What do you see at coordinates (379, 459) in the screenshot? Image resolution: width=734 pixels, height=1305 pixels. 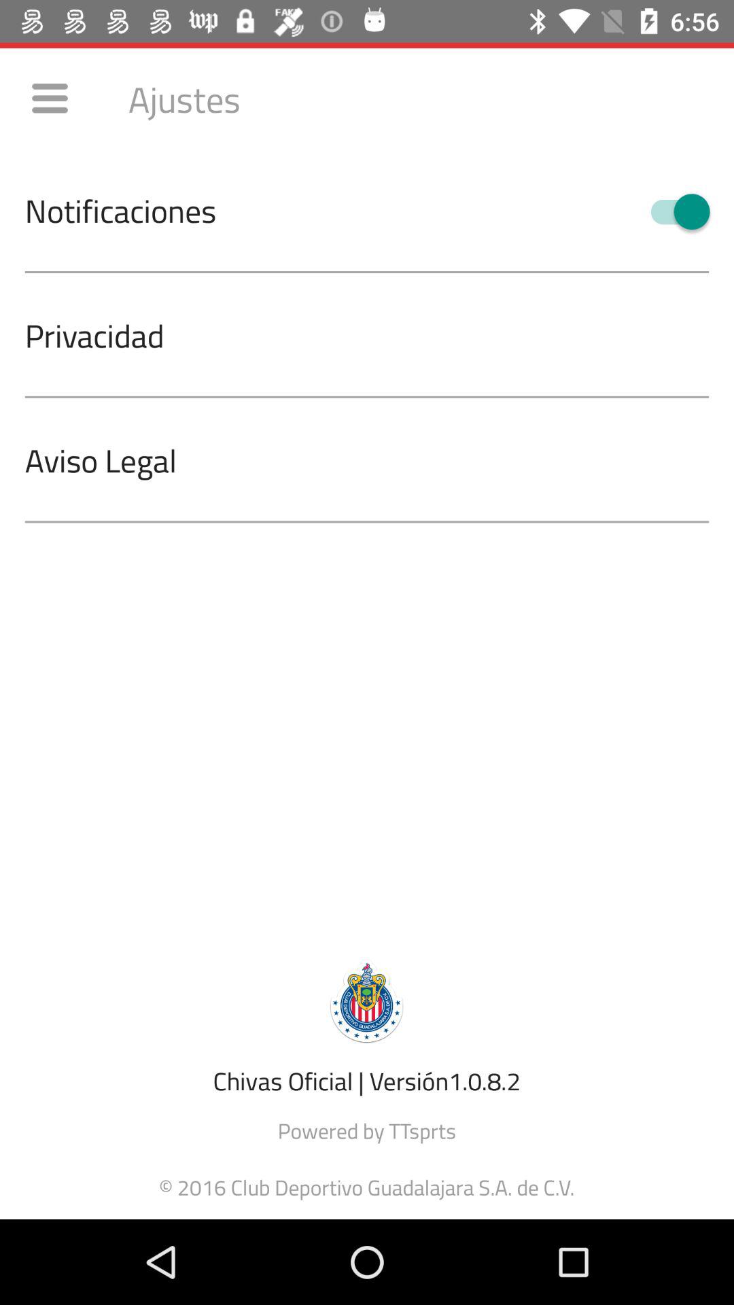 I see `swipe until aviso legal icon` at bounding box center [379, 459].